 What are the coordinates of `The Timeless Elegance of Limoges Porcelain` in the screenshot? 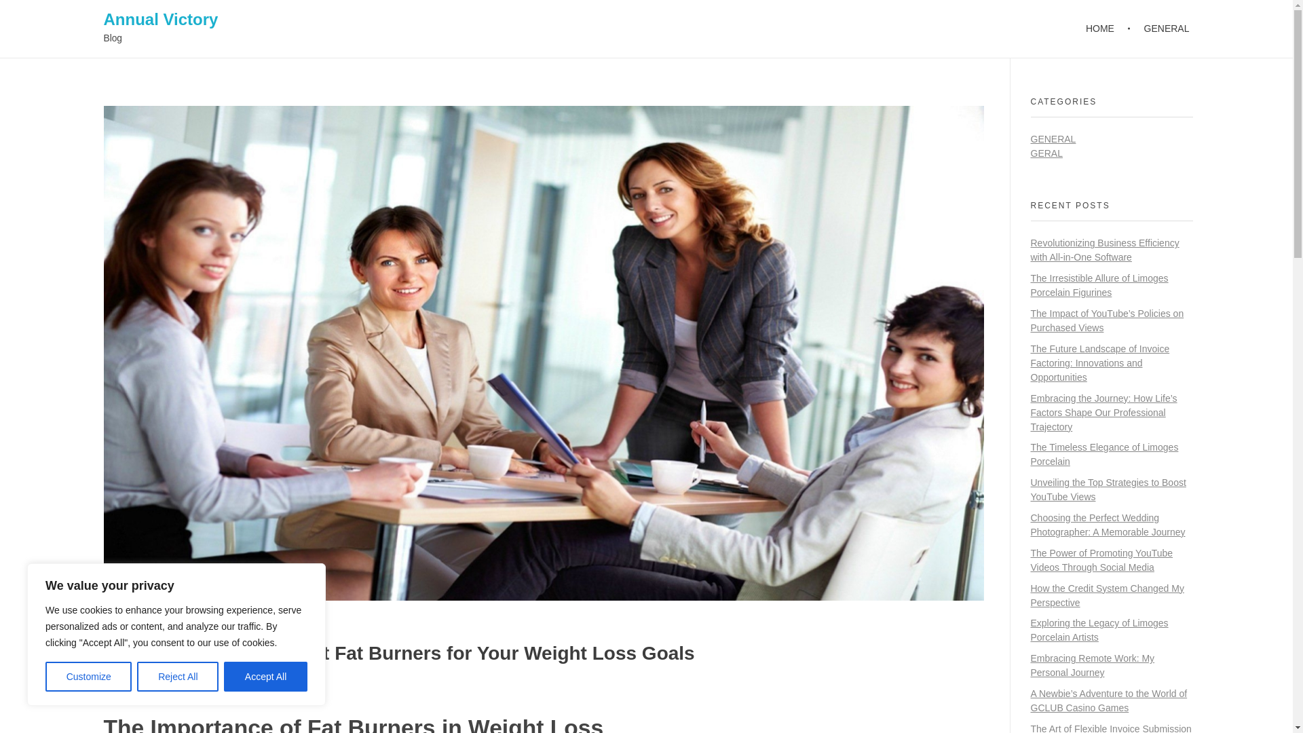 It's located at (1103, 454).